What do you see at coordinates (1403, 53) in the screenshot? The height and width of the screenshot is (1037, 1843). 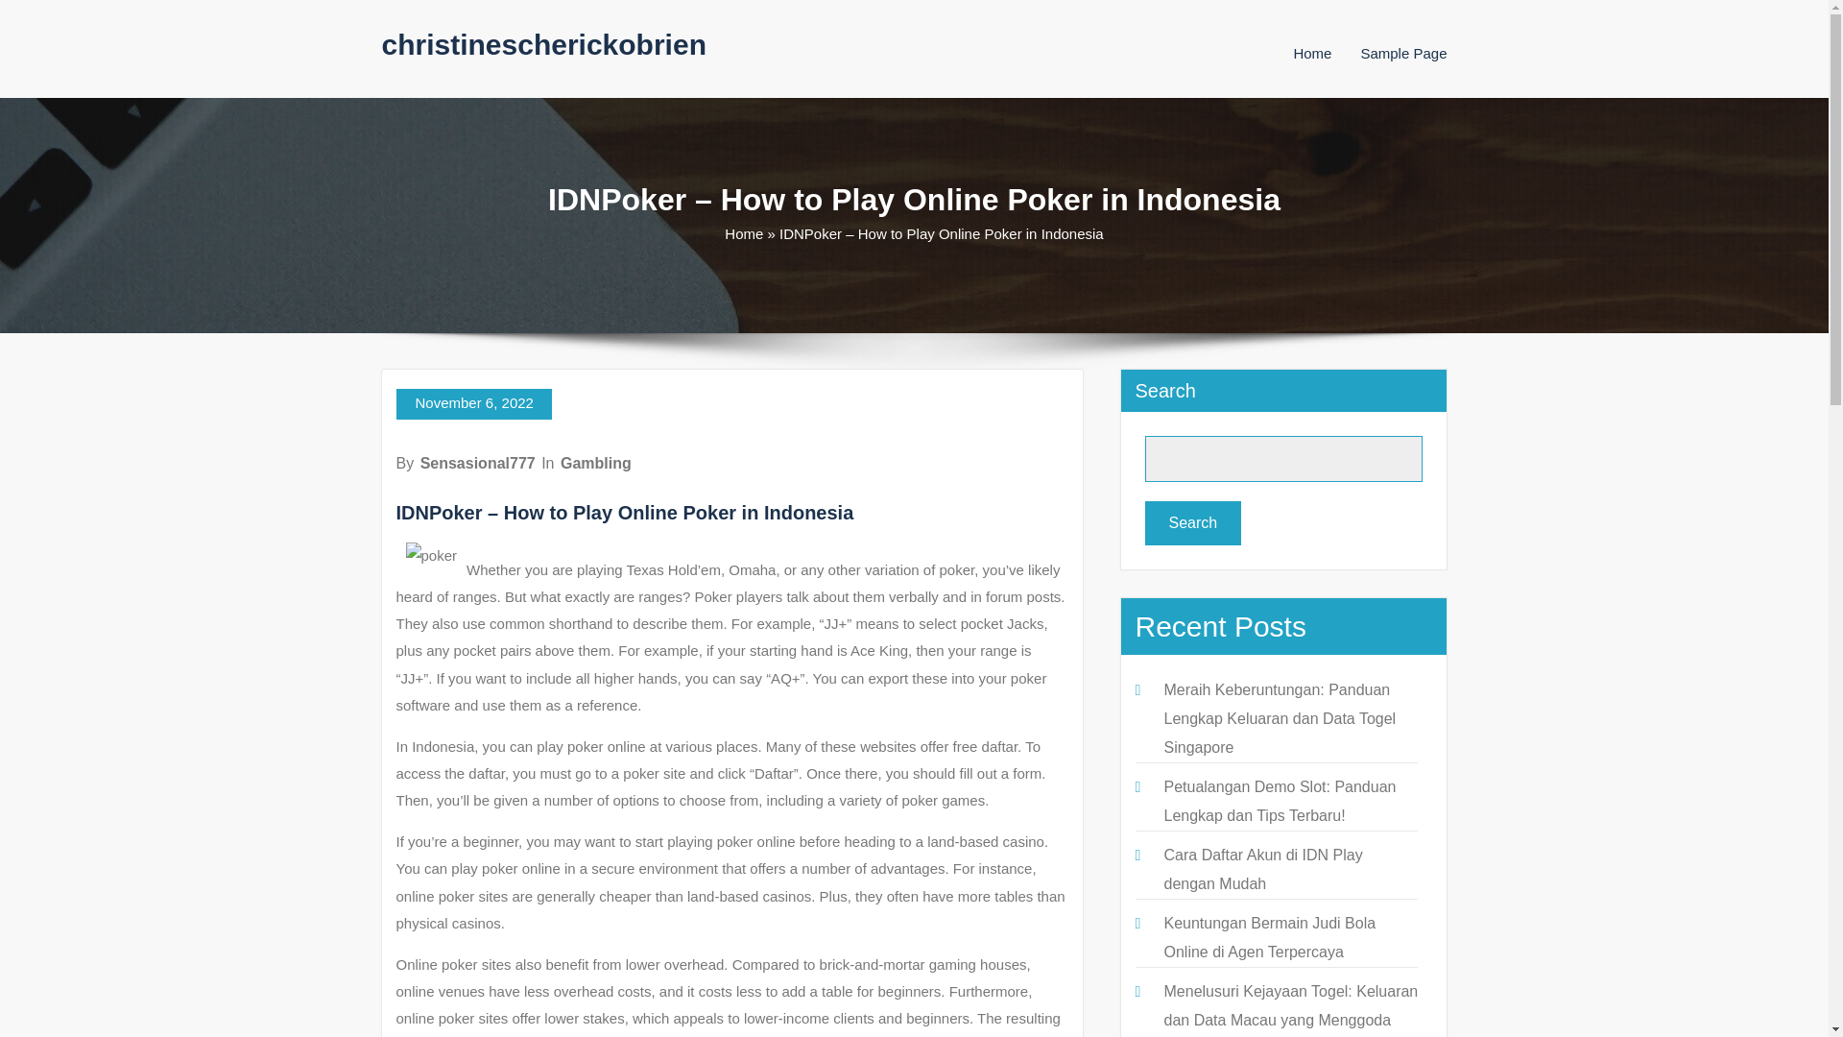 I see `Sample Page` at bounding box center [1403, 53].